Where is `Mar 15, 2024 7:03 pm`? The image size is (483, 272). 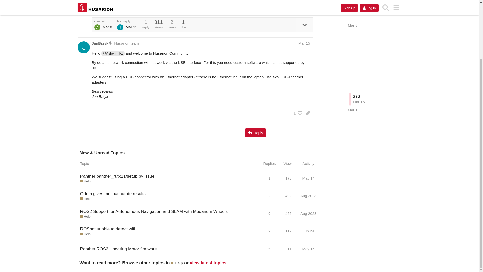 Mar 15, 2024 7:03 pm is located at coordinates (131, 27).